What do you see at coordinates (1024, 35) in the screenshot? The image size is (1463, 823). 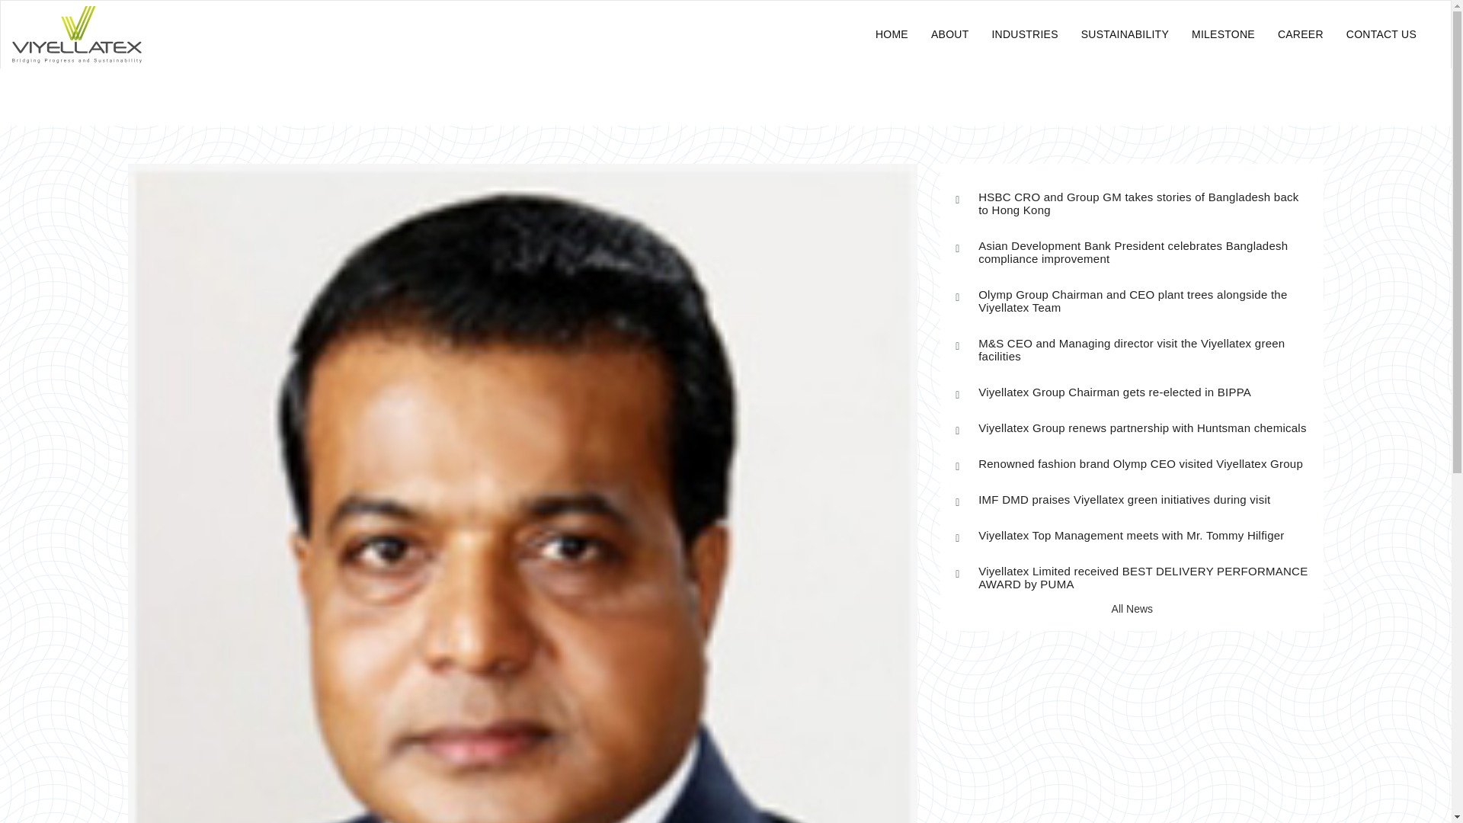 I see `INDUSTRIES` at bounding box center [1024, 35].